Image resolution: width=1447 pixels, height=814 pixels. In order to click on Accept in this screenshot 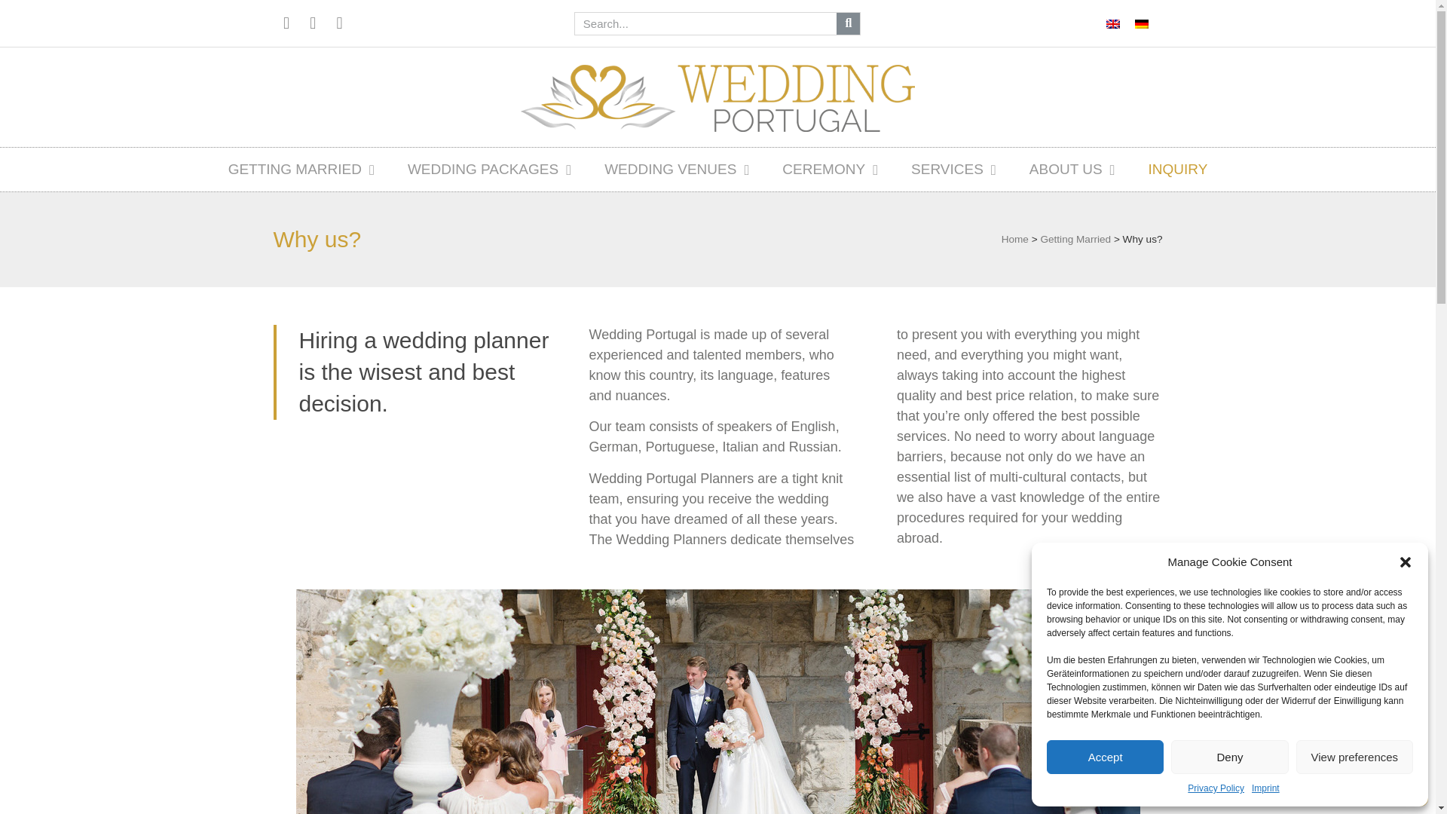, I will do `click(1105, 757)`.